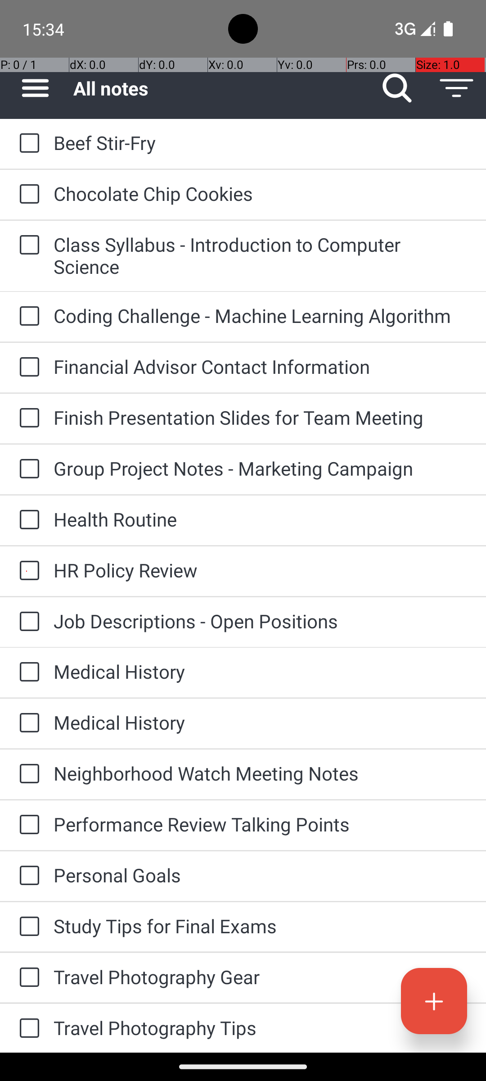 This screenshot has height=1081, width=486. I want to click on Chocolate Chip Cookies, so click(261, 194).